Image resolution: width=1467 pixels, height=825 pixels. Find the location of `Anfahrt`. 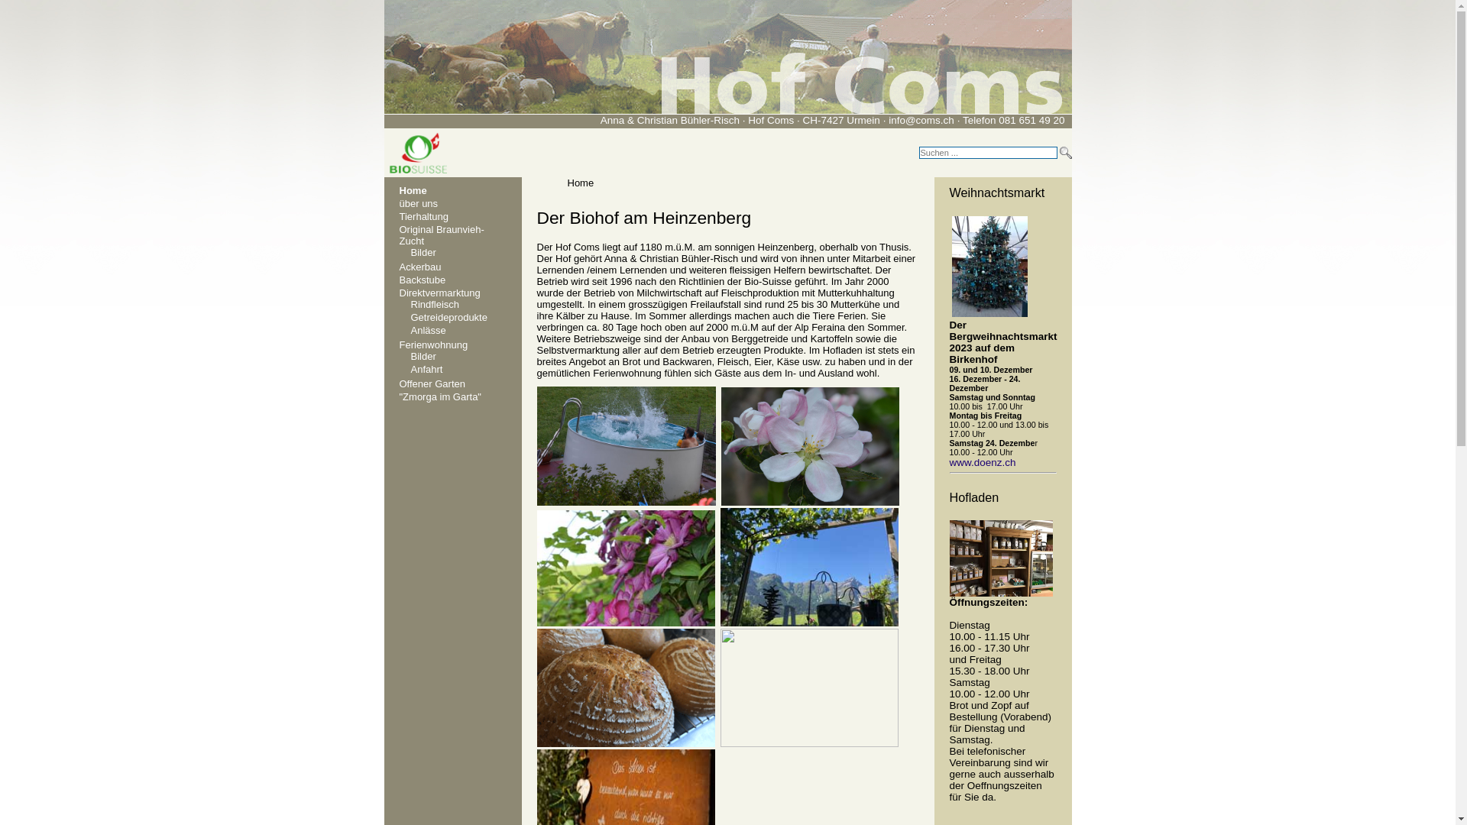

Anfahrt is located at coordinates (427, 370).